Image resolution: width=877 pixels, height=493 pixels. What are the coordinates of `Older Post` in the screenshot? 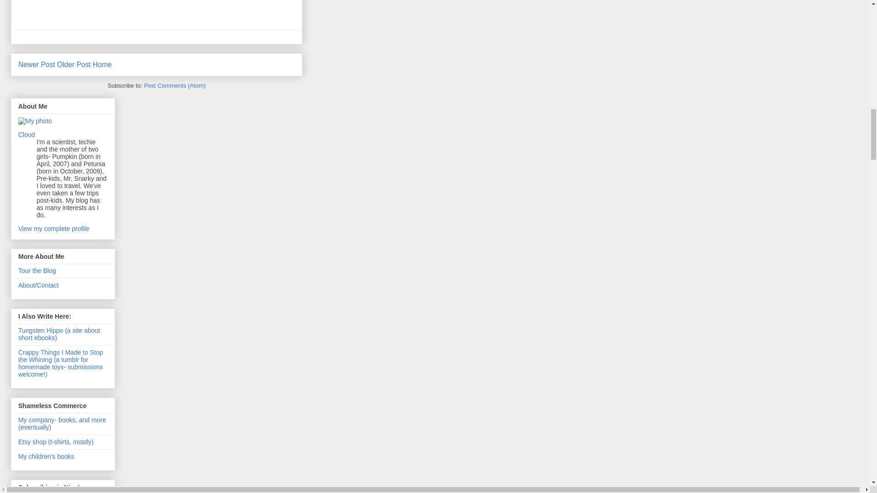 It's located at (74, 64).